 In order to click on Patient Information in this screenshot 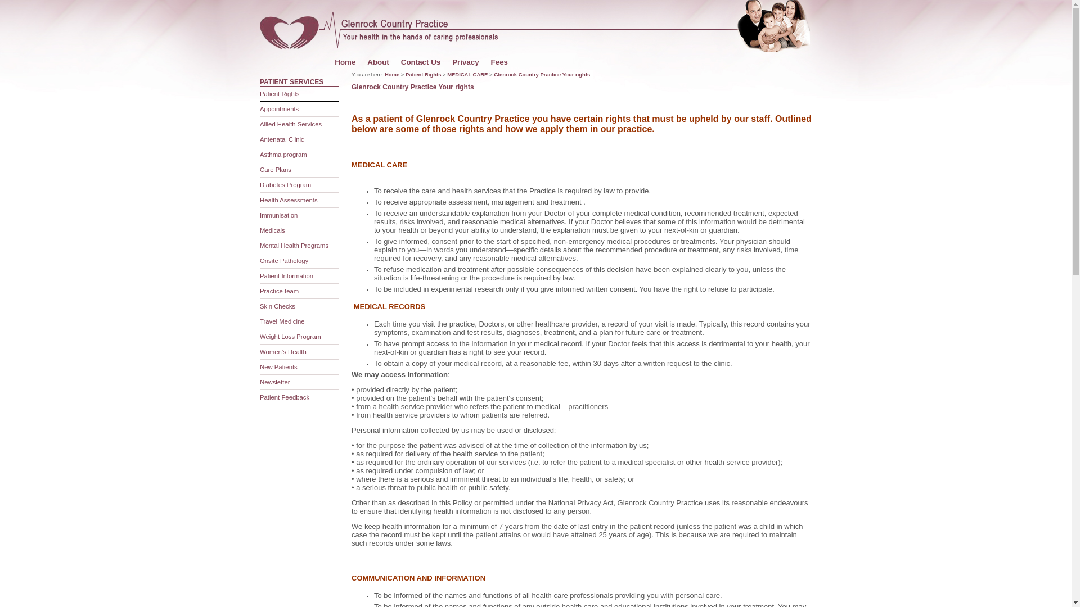, I will do `click(287, 276)`.